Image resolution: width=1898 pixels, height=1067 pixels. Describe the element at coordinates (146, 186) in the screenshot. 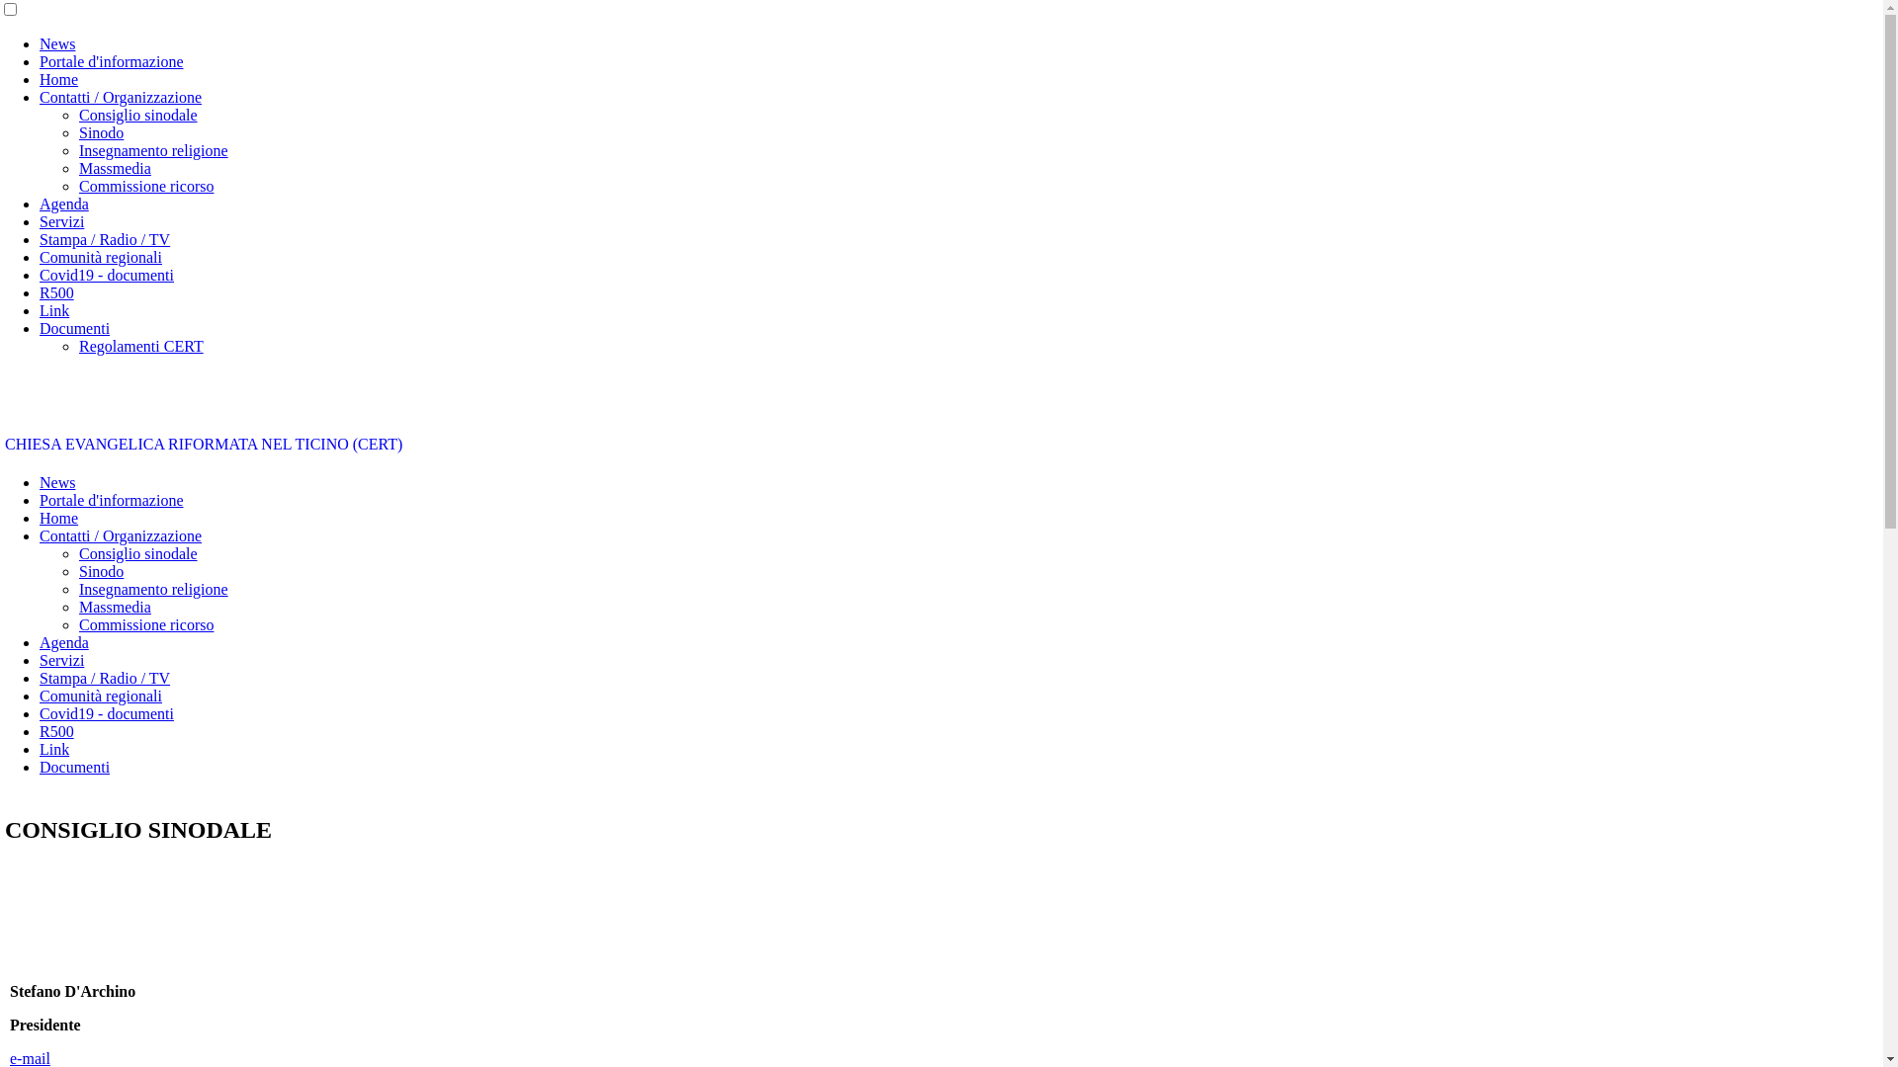

I see `Commissione ricorso` at that location.